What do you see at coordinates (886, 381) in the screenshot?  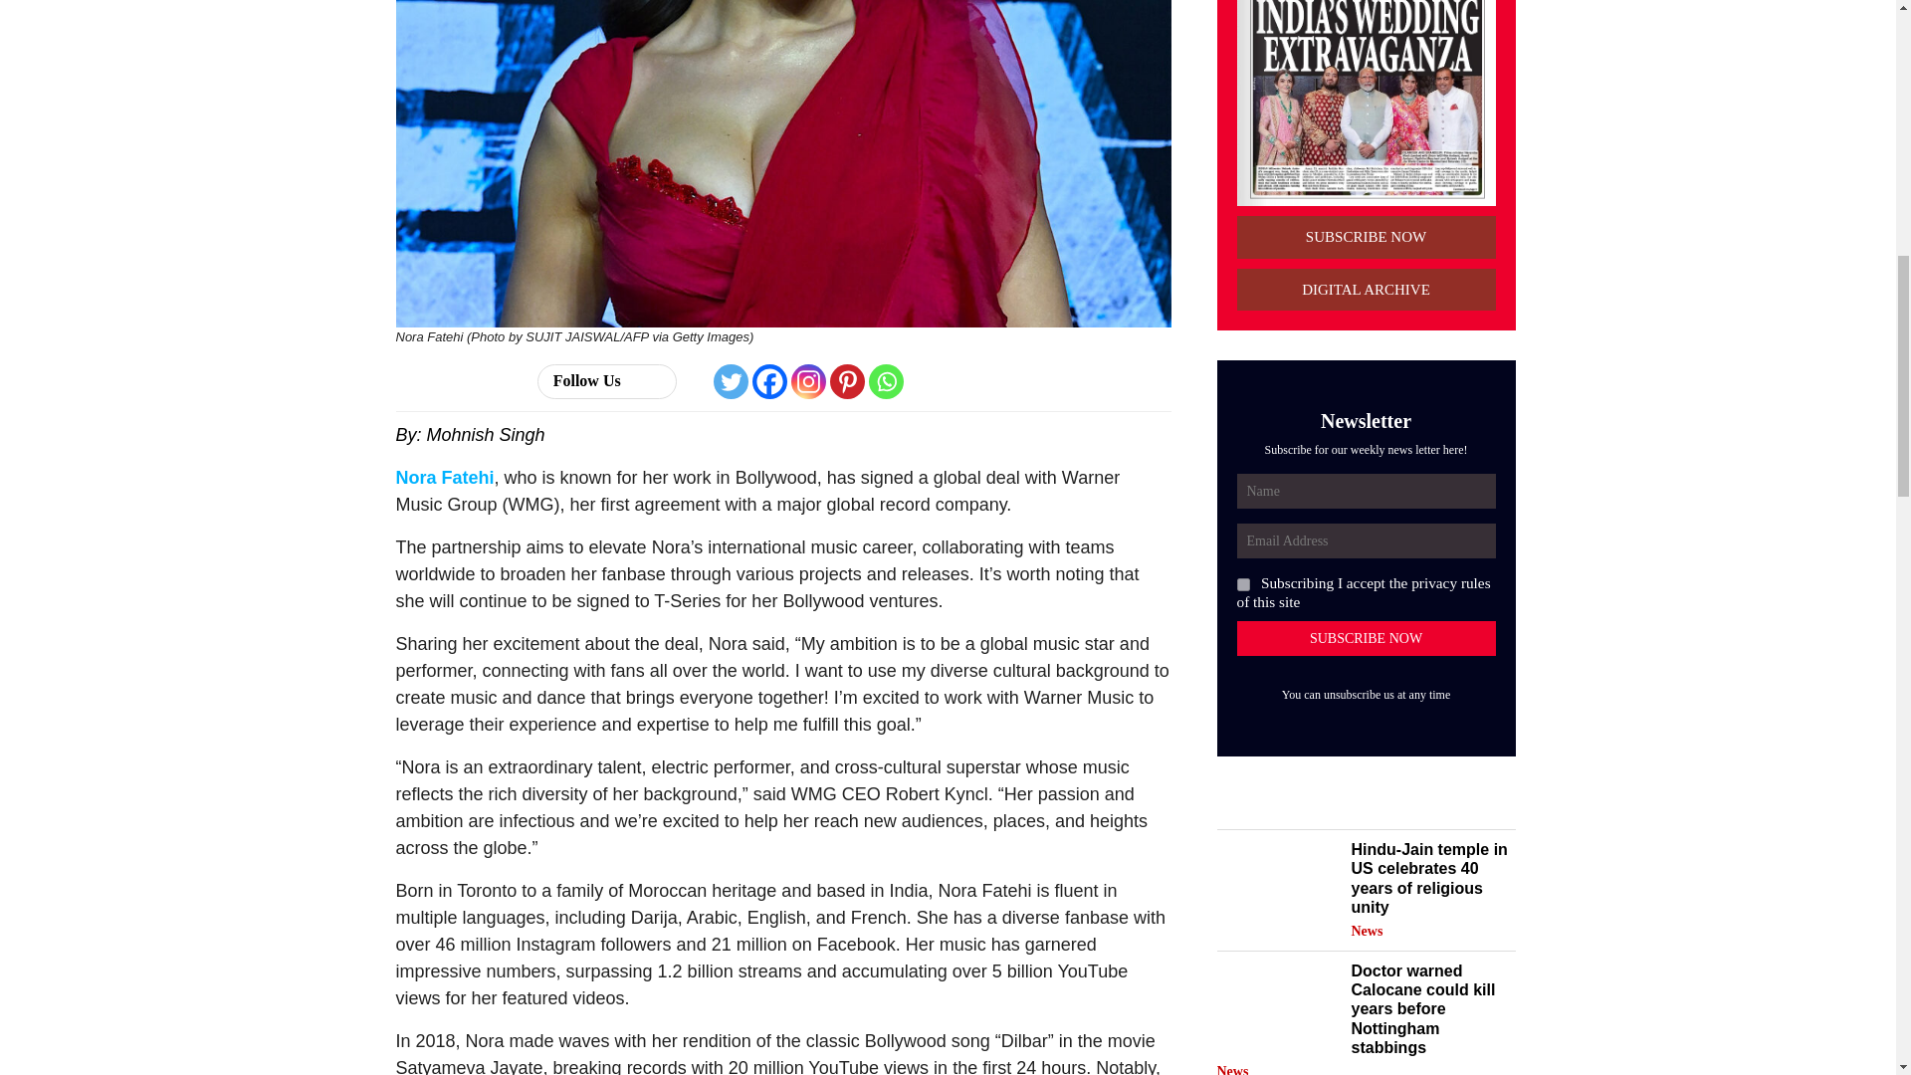 I see `Whatsapp` at bounding box center [886, 381].